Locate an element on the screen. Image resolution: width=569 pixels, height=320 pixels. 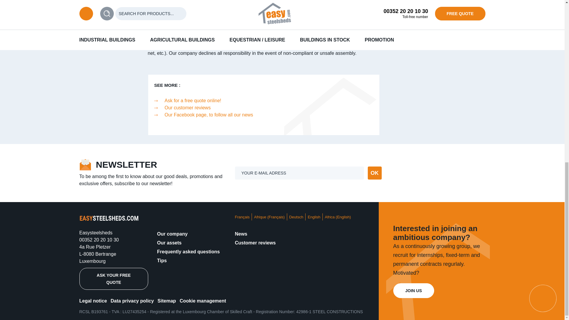
Deutsch is located at coordinates (296, 217).